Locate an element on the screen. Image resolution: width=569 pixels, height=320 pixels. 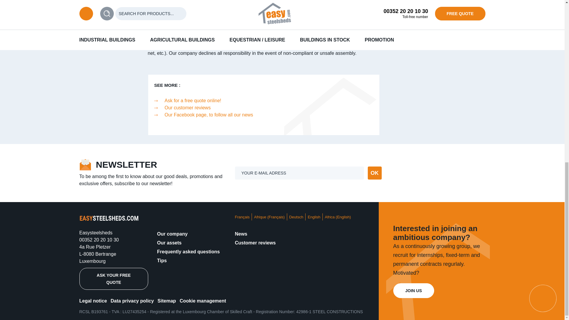
Deutsch is located at coordinates (296, 217).